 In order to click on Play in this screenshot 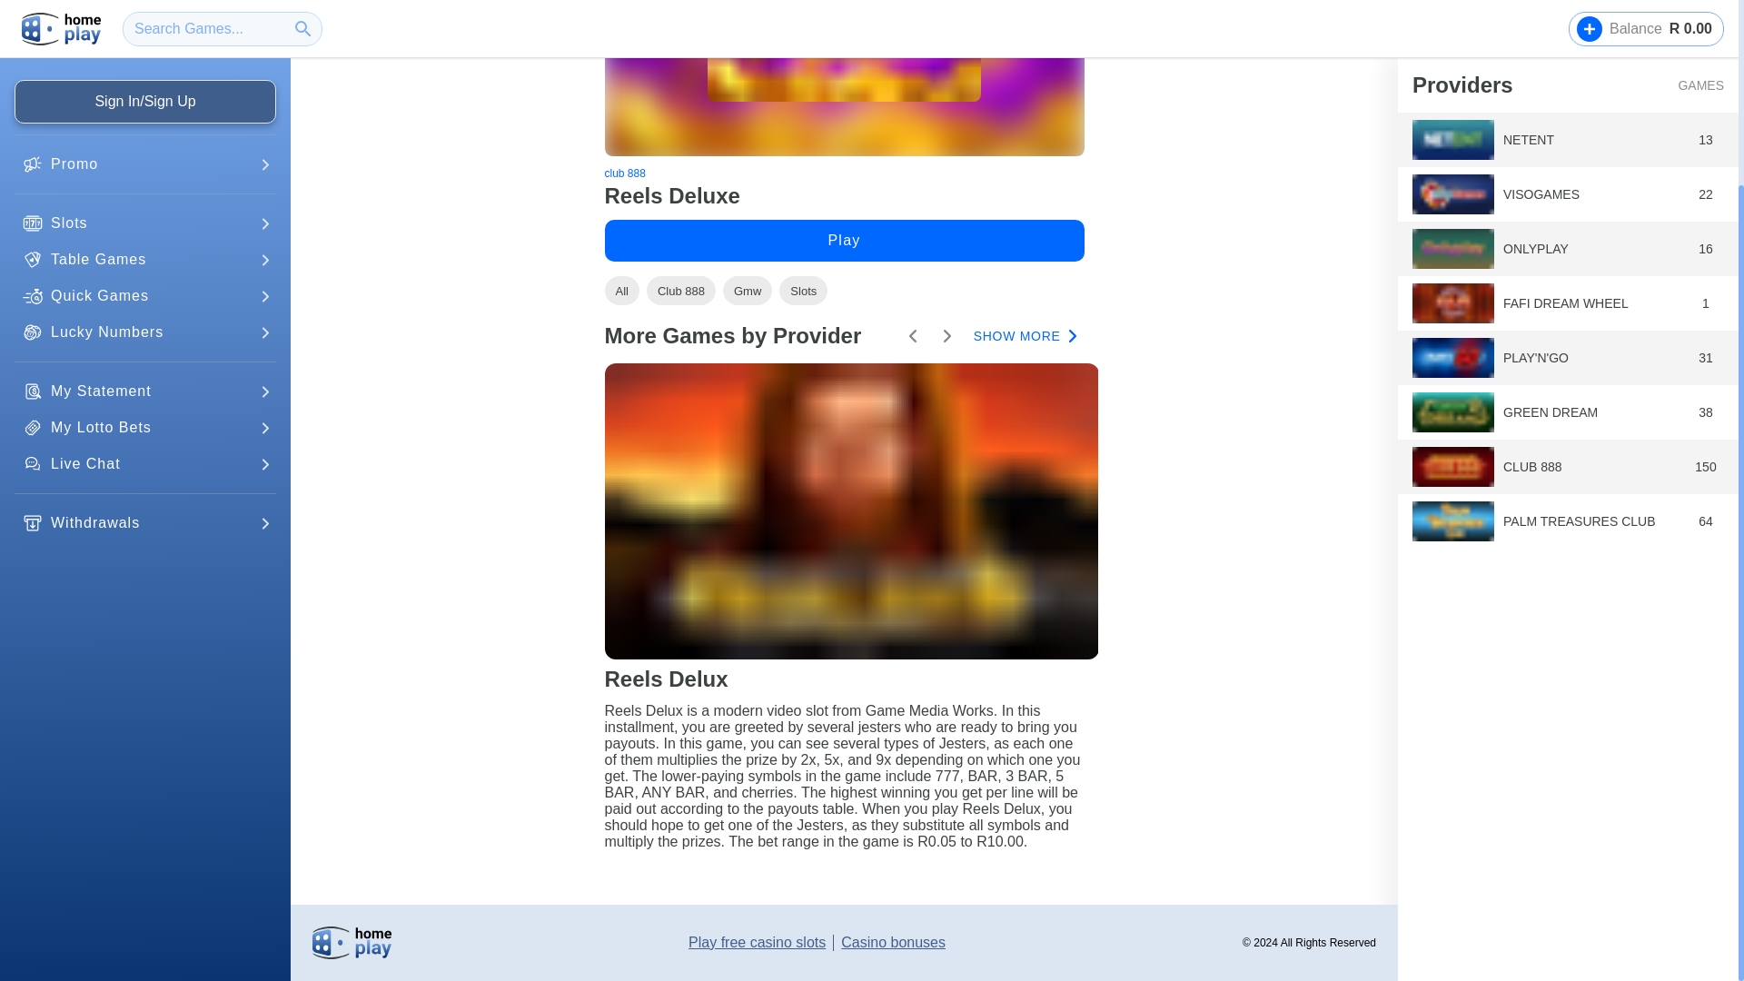, I will do `click(845, 240)`.